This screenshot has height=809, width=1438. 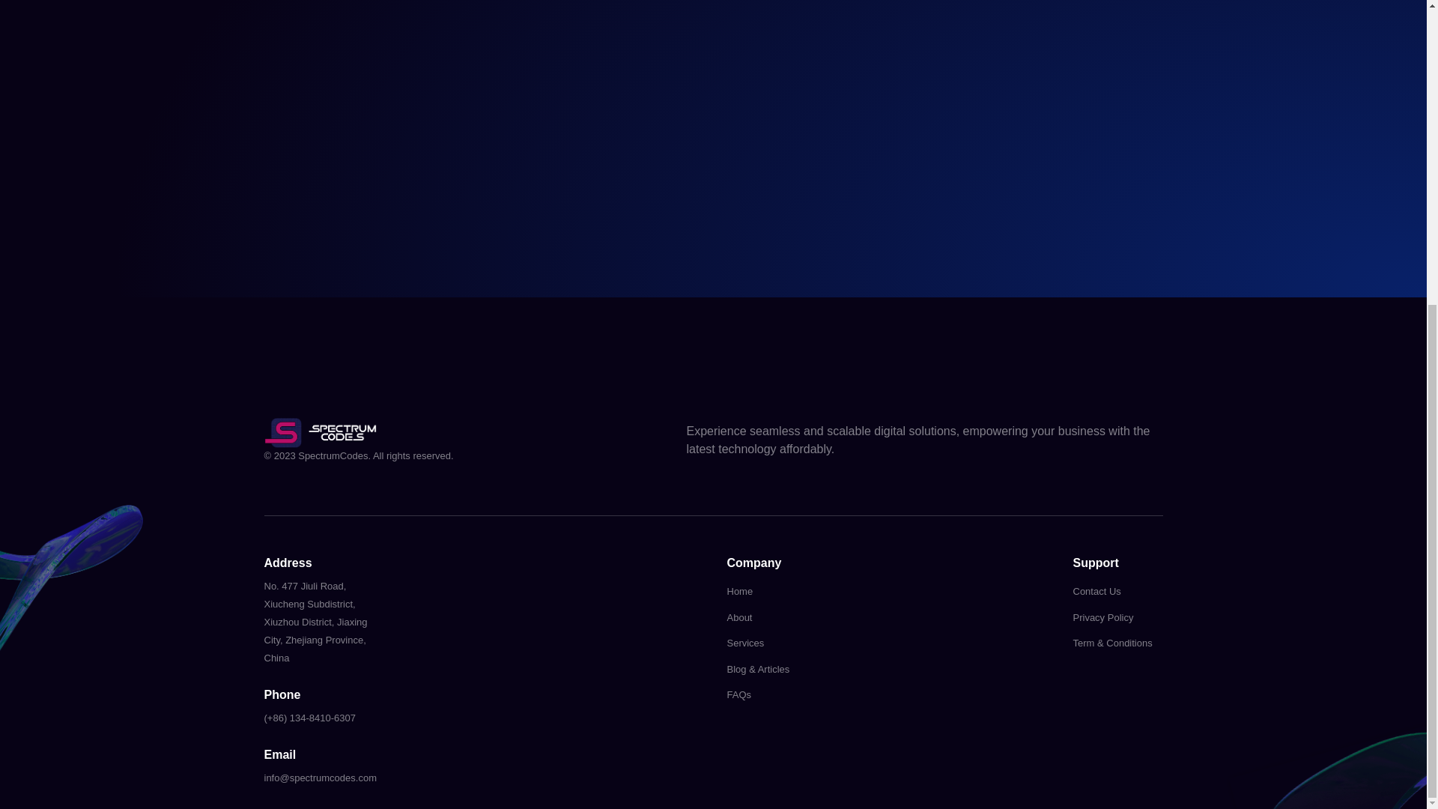 I want to click on FAQs, so click(x=794, y=695).